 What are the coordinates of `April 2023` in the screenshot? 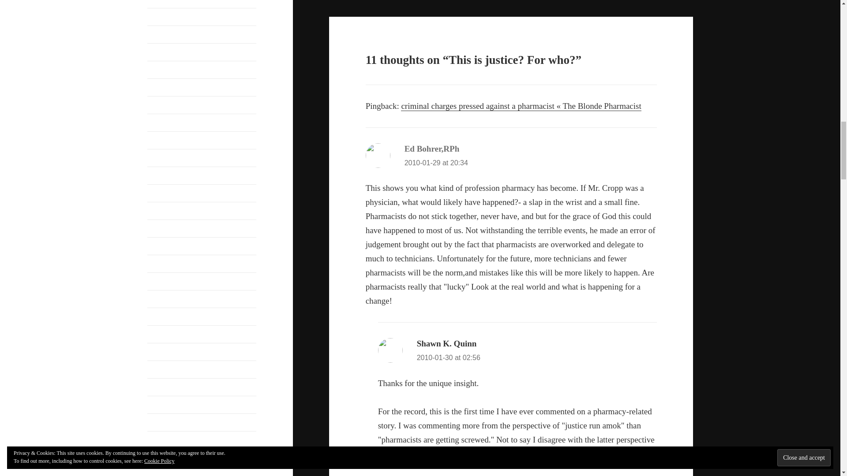 It's located at (162, 34).